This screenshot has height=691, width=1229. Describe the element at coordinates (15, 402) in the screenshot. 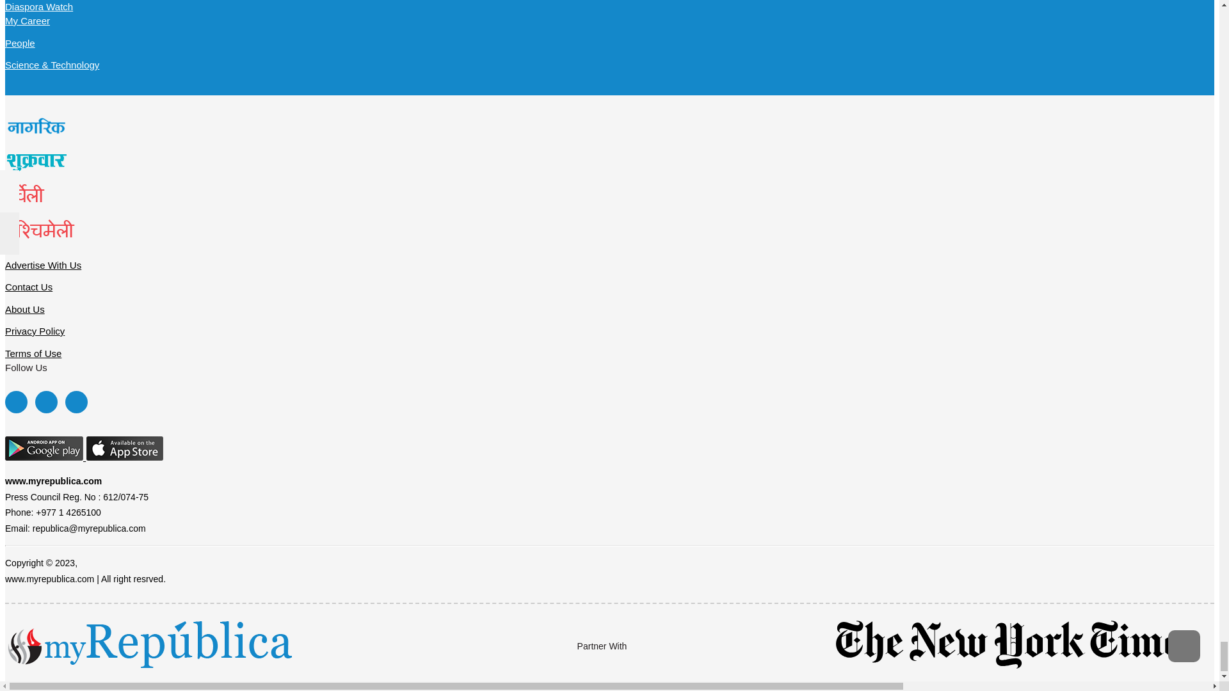

I see `Facebook` at that location.